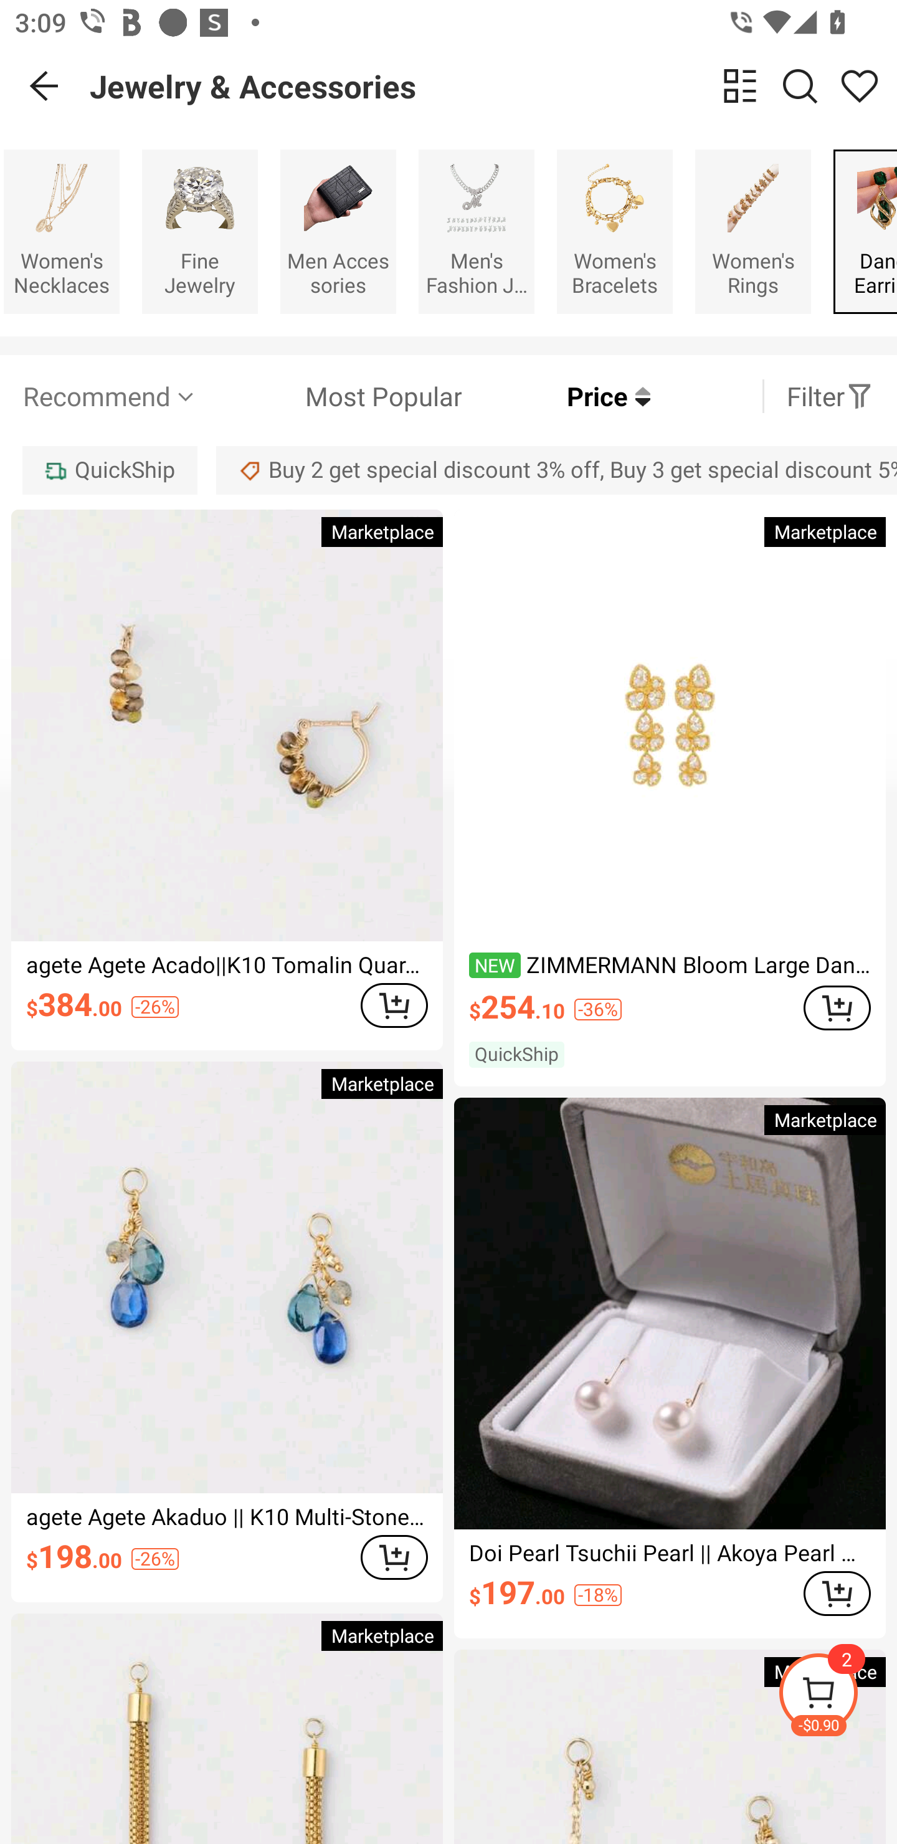 The height and width of the screenshot is (1844, 897). What do you see at coordinates (837, 1592) in the screenshot?
I see `ADD TO CART` at bounding box center [837, 1592].